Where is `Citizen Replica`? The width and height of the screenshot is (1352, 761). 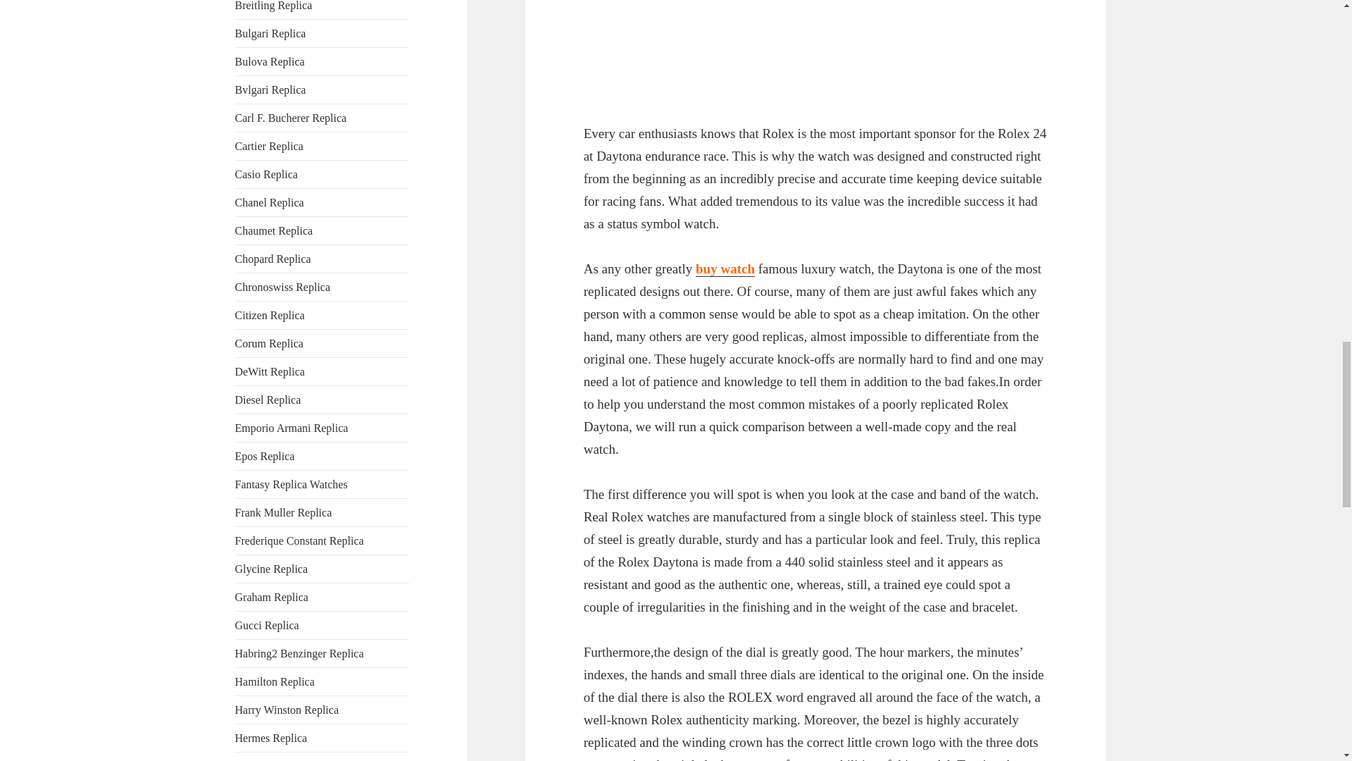 Citizen Replica is located at coordinates (270, 314).